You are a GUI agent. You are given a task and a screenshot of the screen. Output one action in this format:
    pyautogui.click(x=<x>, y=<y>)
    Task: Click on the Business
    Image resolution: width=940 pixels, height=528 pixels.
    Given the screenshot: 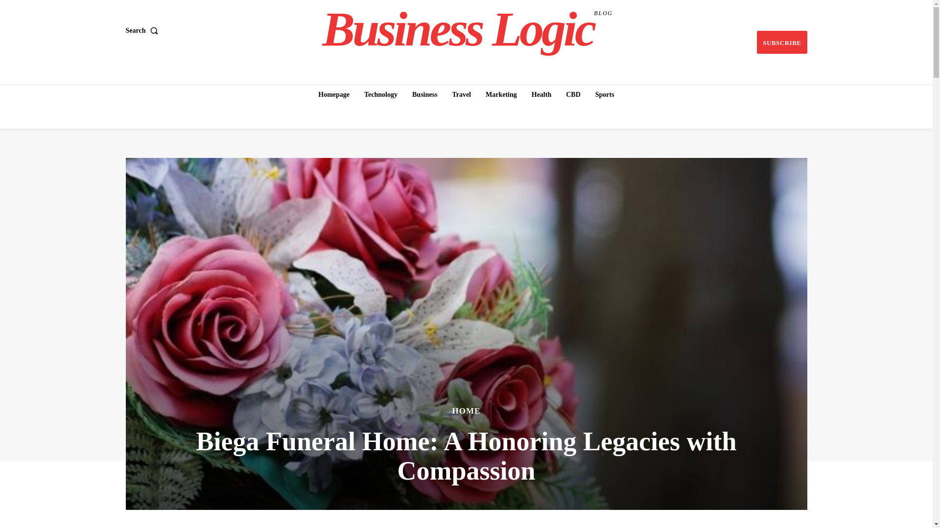 What is the action you would take?
    pyautogui.click(x=424, y=94)
    